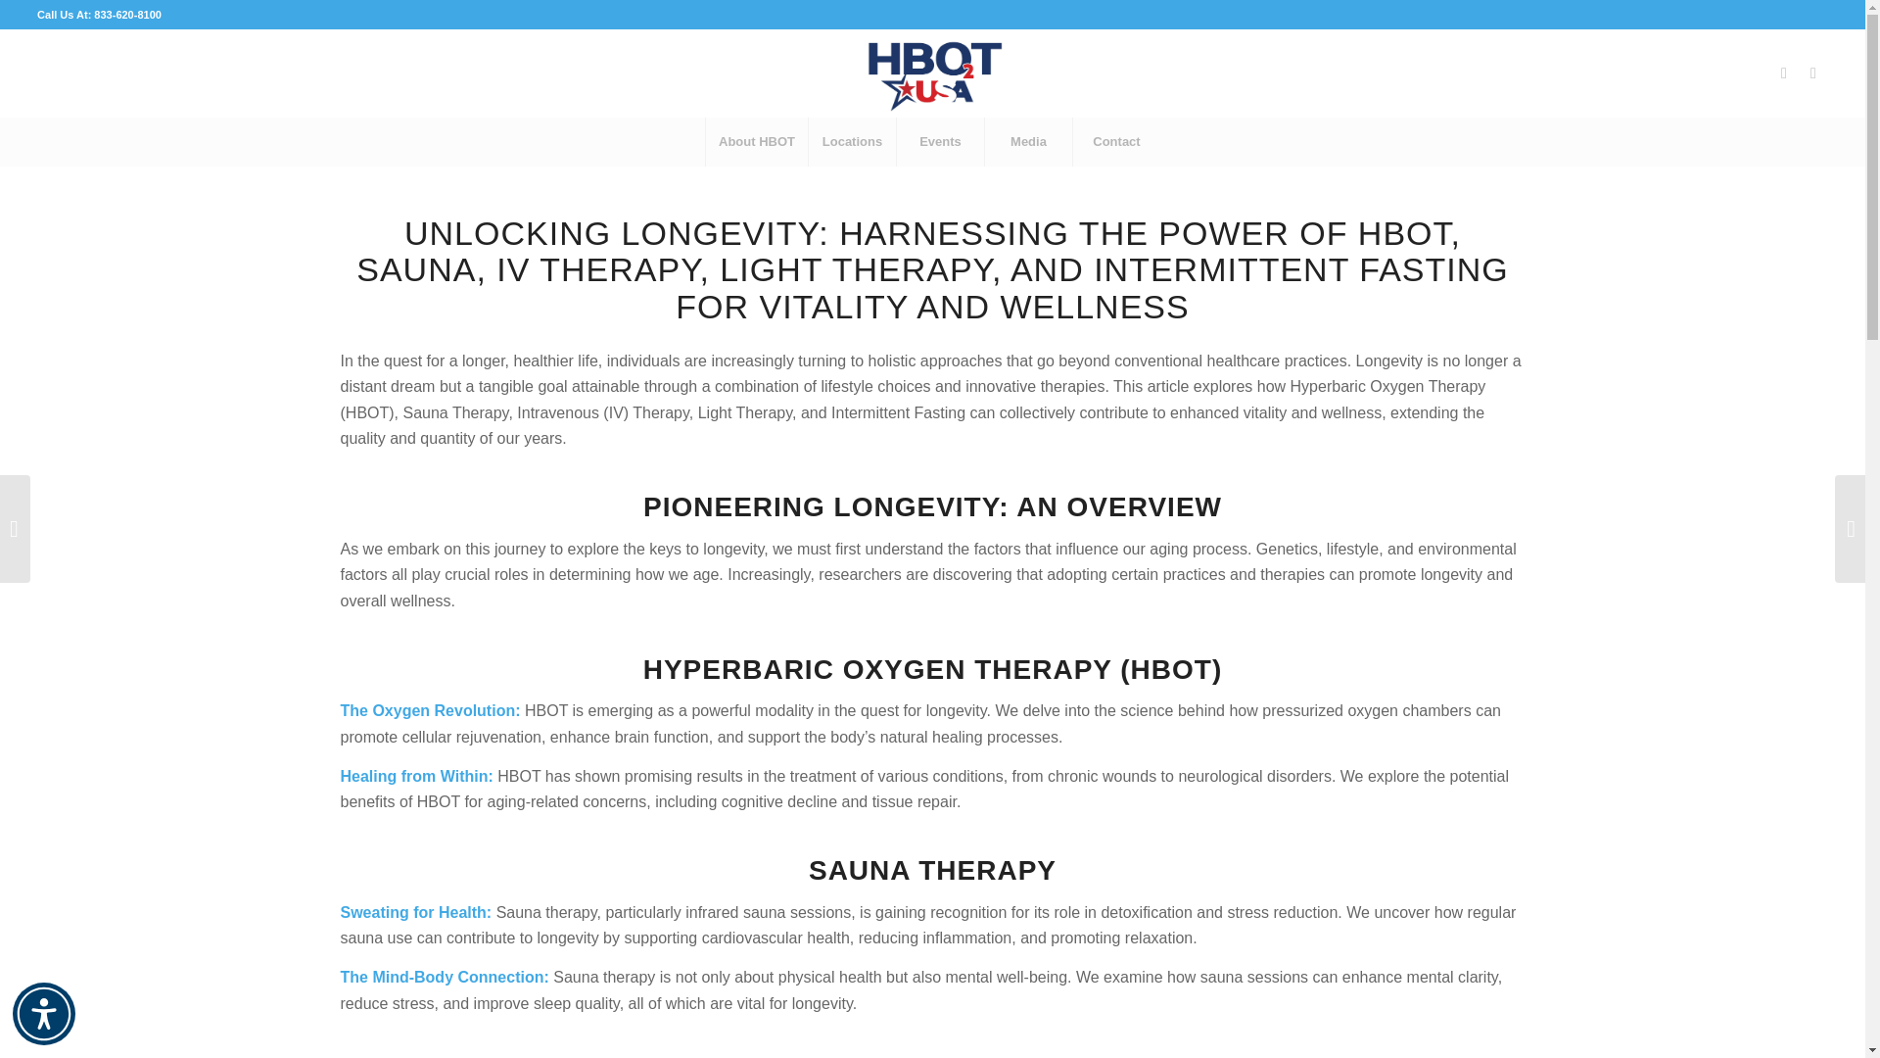 The width and height of the screenshot is (1880, 1058). Describe the element at coordinates (1784, 72) in the screenshot. I see `Facebook` at that location.